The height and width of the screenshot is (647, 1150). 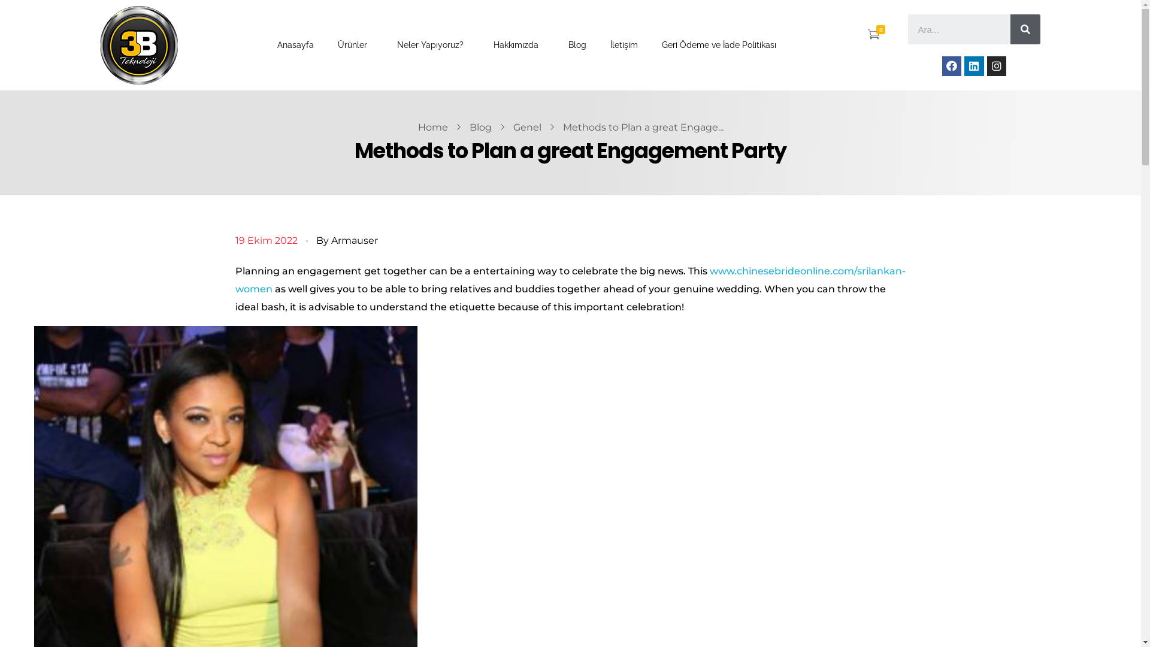 What do you see at coordinates (577, 46) in the screenshot?
I see `Blog` at bounding box center [577, 46].